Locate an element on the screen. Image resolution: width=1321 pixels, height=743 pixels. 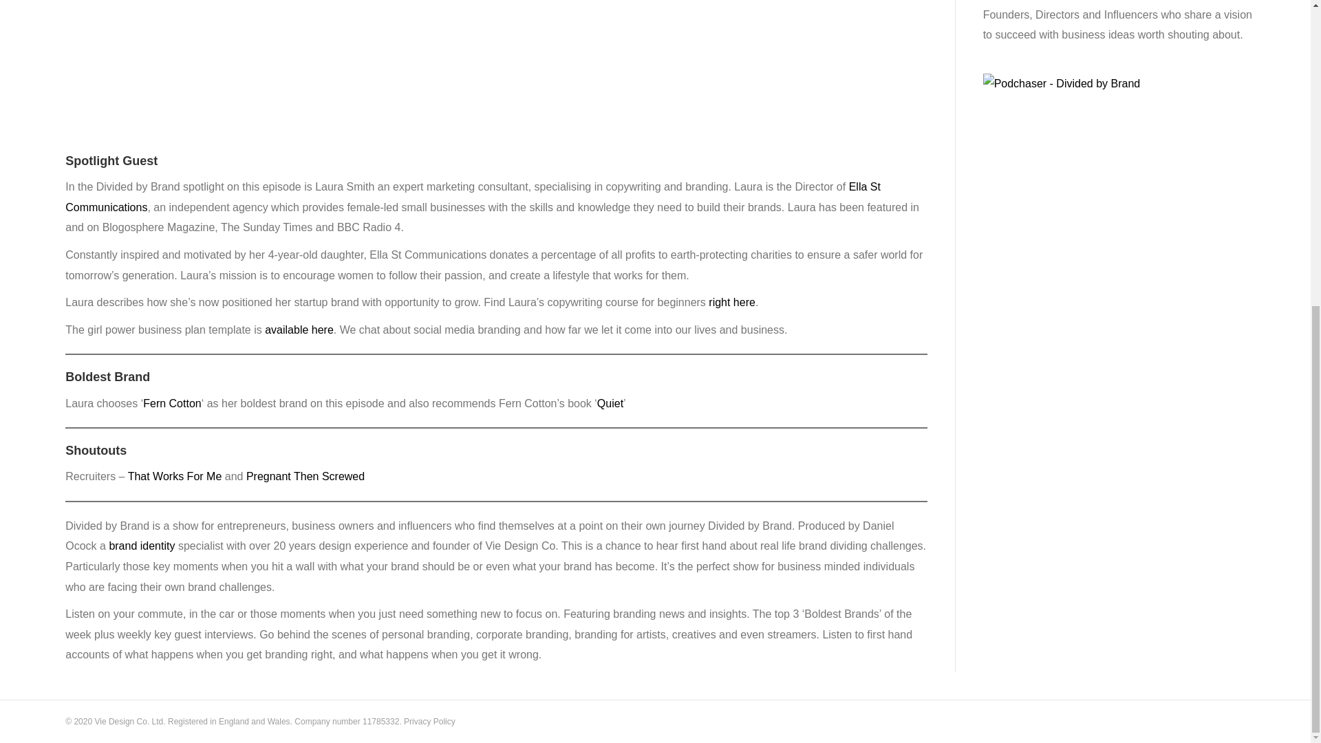
right here is located at coordinates (732, 302).